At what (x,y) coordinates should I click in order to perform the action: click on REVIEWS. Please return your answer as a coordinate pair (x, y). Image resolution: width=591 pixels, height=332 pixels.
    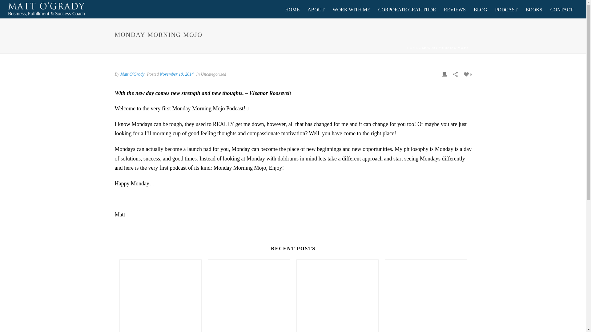
    Looking at the image, I should click on (455, 9).